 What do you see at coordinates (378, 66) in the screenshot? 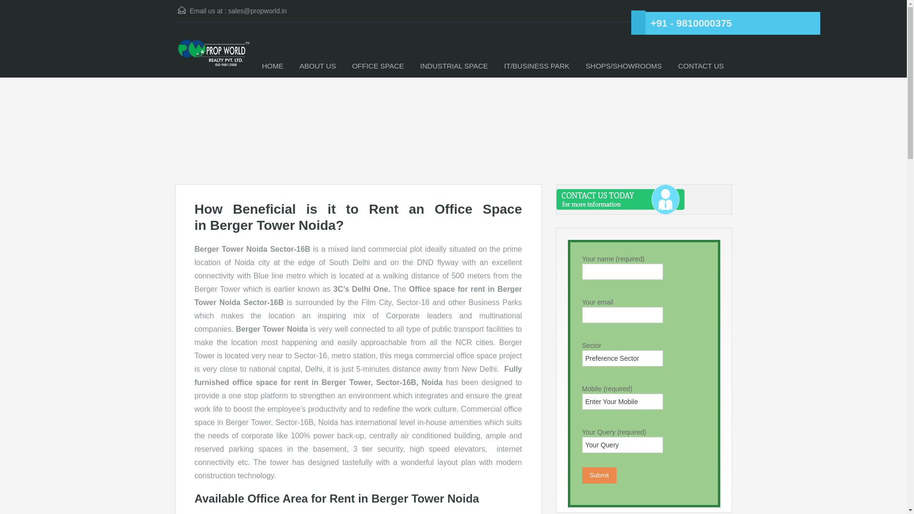
I see `OFFICE SPACE` at bounding box center [378, 66].